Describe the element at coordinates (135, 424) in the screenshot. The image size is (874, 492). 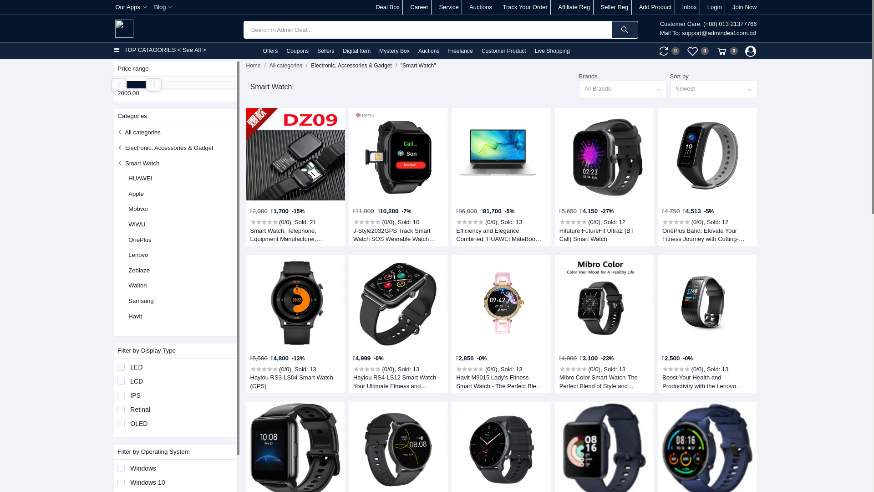
I see `Zepp` at that location.